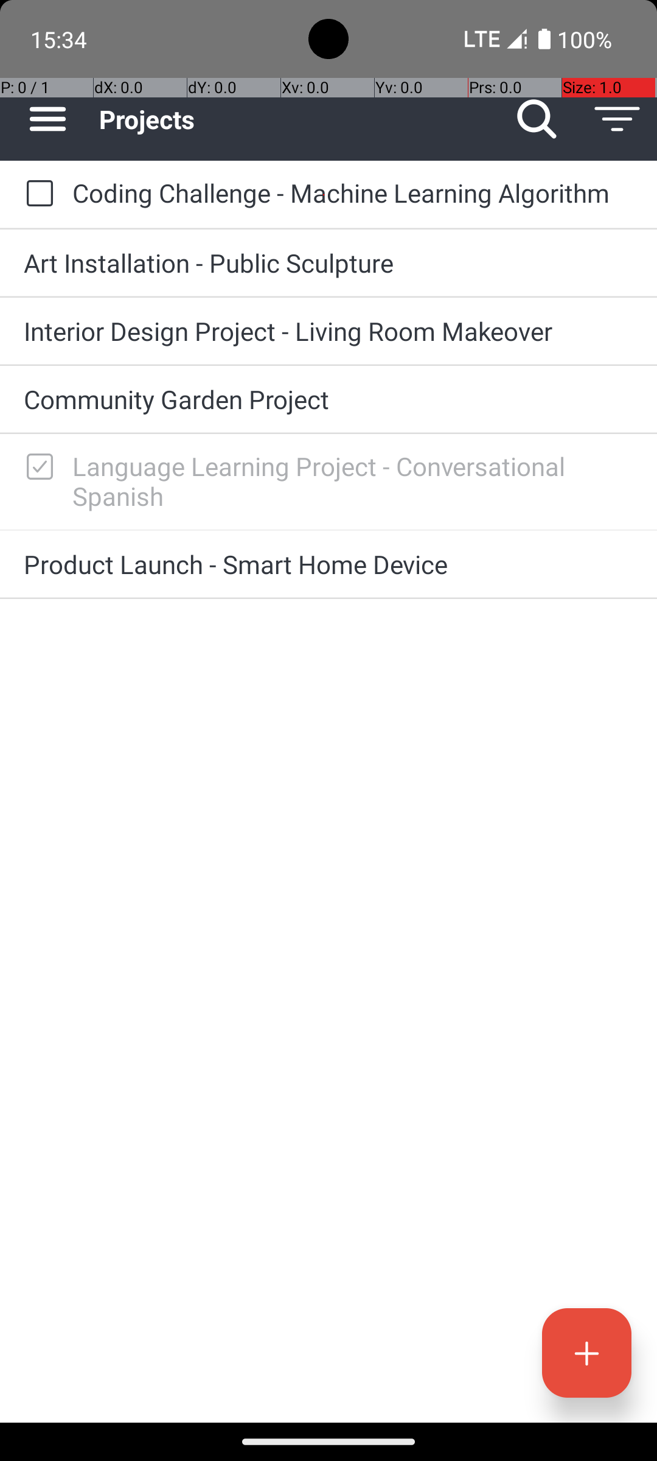  What do you see at coordinates (353, 481) in the screenshot?
I see `Language Learning Project - Conversational Spanish` at bounding box center [353, 481].